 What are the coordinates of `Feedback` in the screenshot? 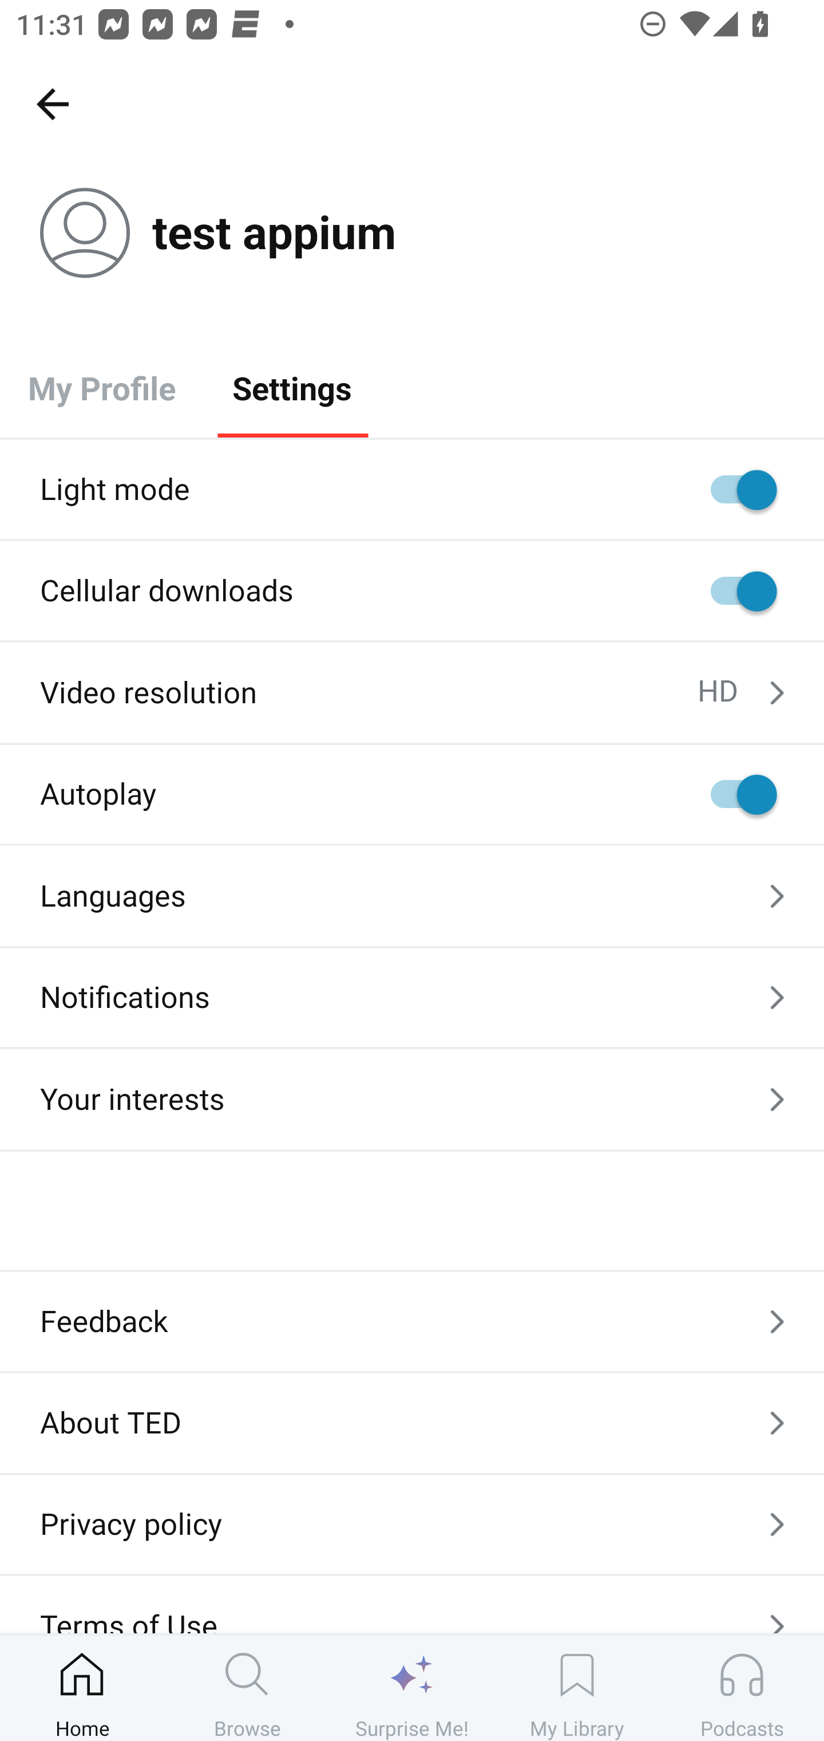 It's located at (412, 1322).